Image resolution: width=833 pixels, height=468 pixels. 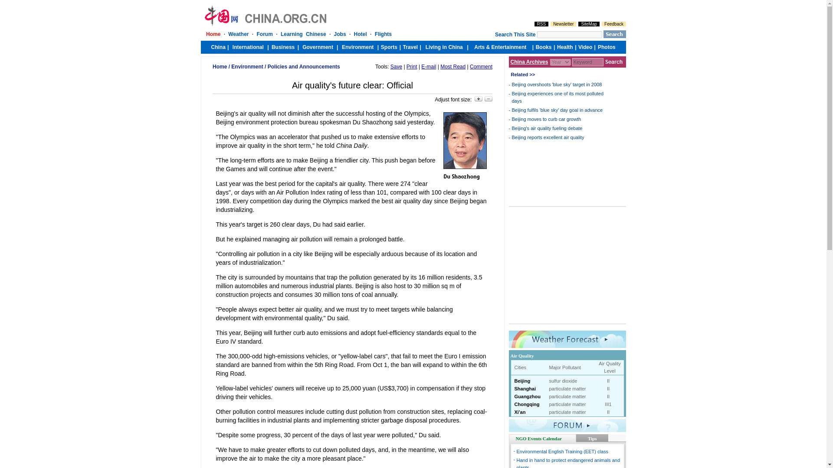 What do you see at coordinates (558, 110) in the screenshot?
I see `Beijing fulfils 'blue sky' day goal in advance` at bounding box center [558, 110].